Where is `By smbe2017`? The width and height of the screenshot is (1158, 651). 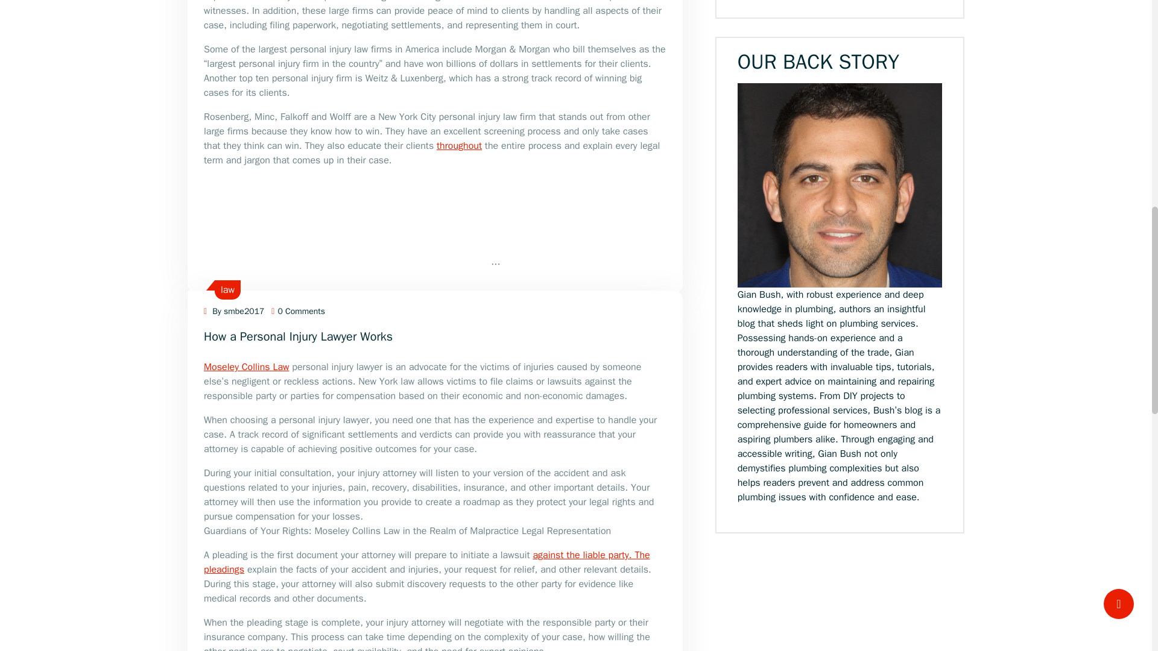
By smbe2017 is located at coordinates (233, 311).